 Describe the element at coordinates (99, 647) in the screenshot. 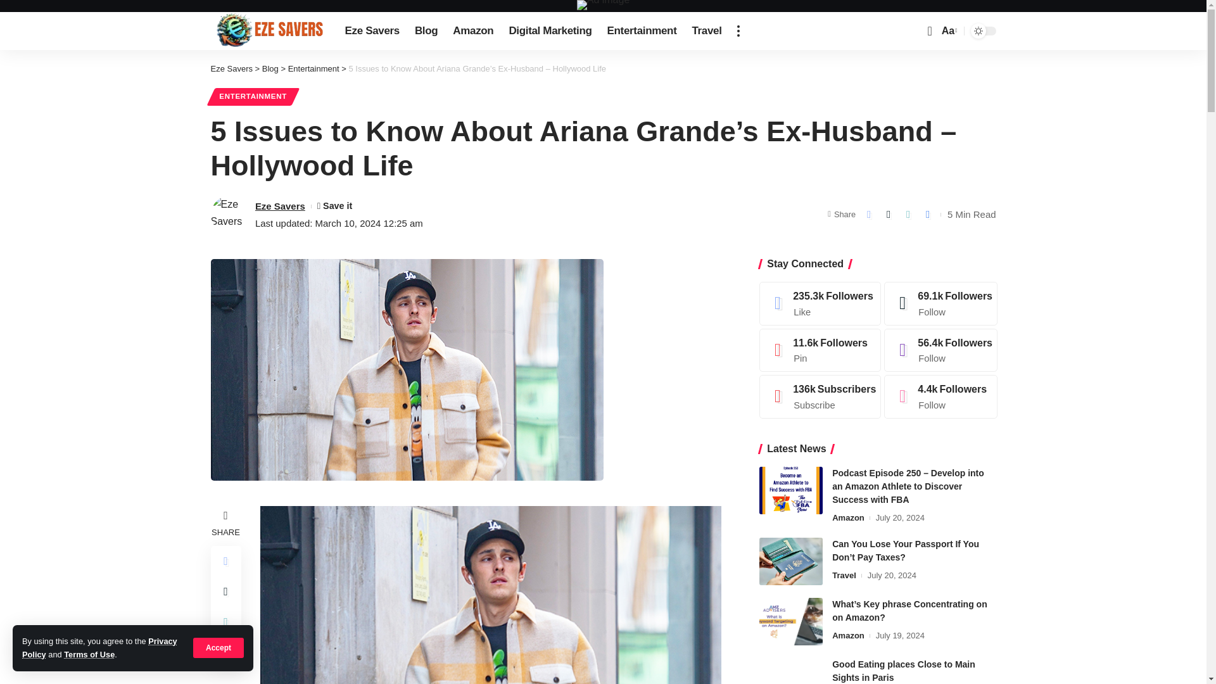

I see `ENTERTAINMENT` at that location.